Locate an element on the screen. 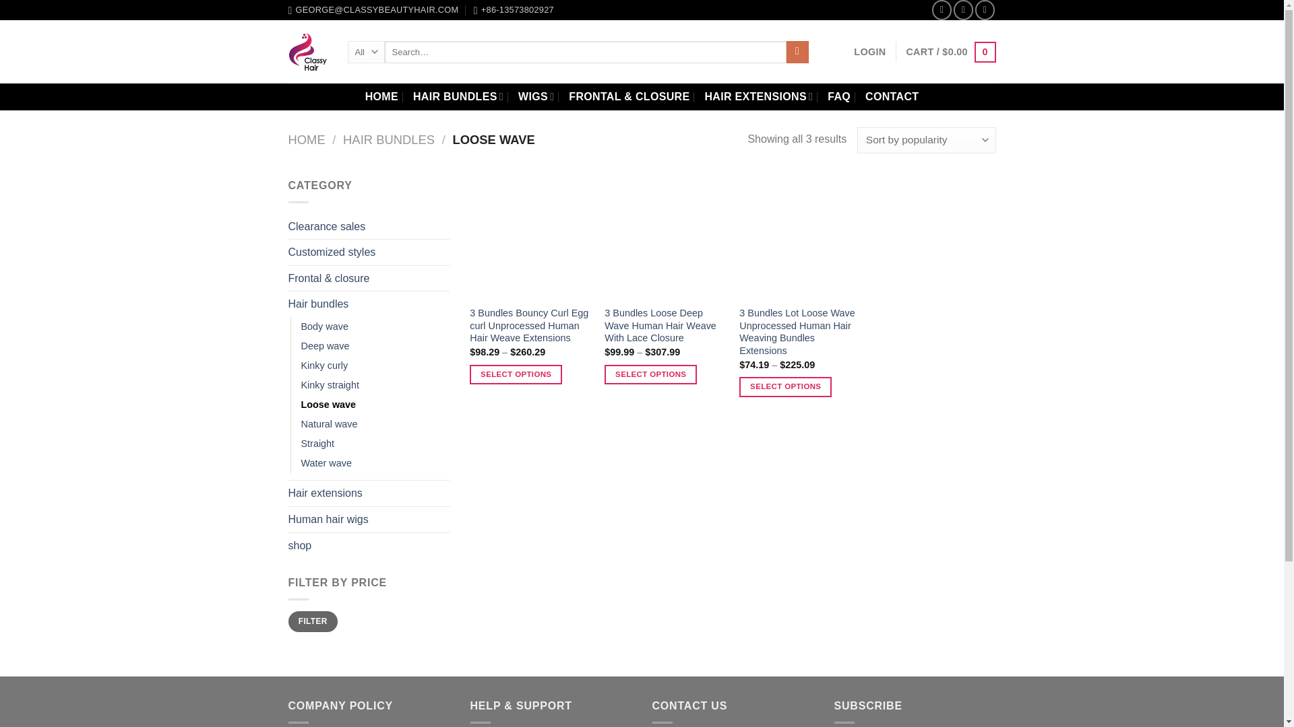 The image size is (1294, 727). HOME is located at coordinates (381, 97).